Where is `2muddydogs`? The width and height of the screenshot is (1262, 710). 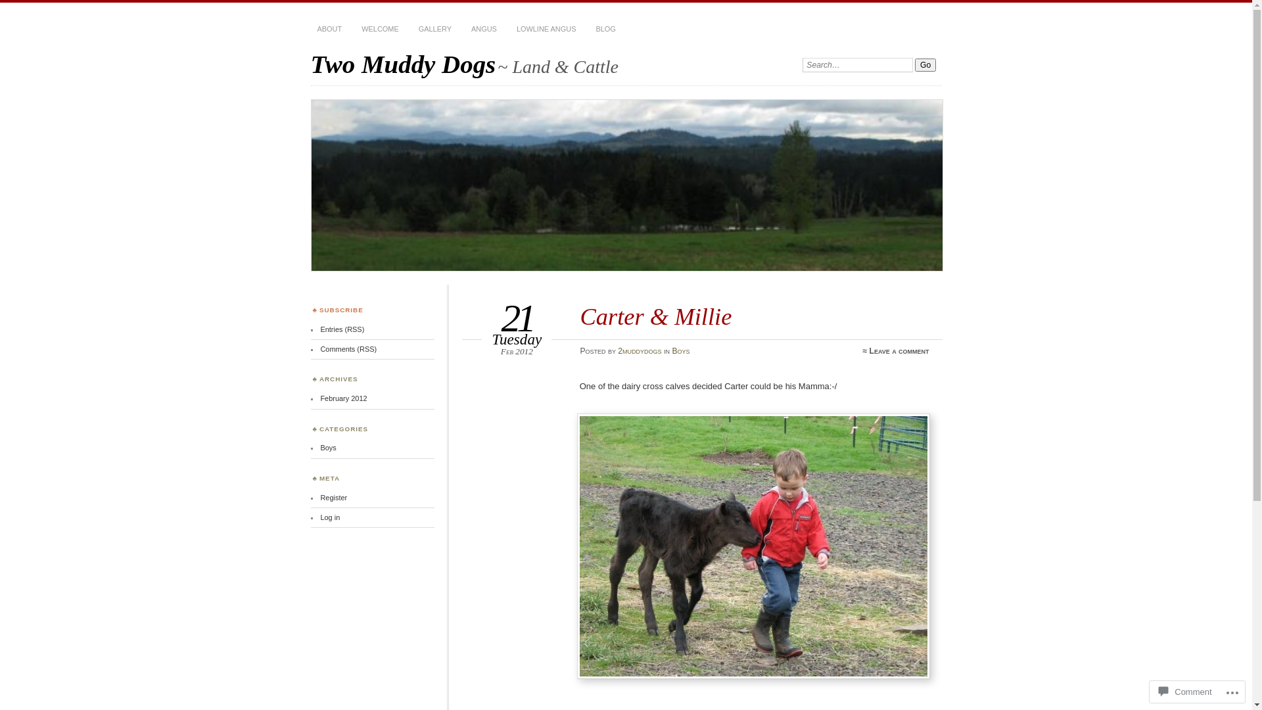
2muddydogs is located at coordinates (640, 351).